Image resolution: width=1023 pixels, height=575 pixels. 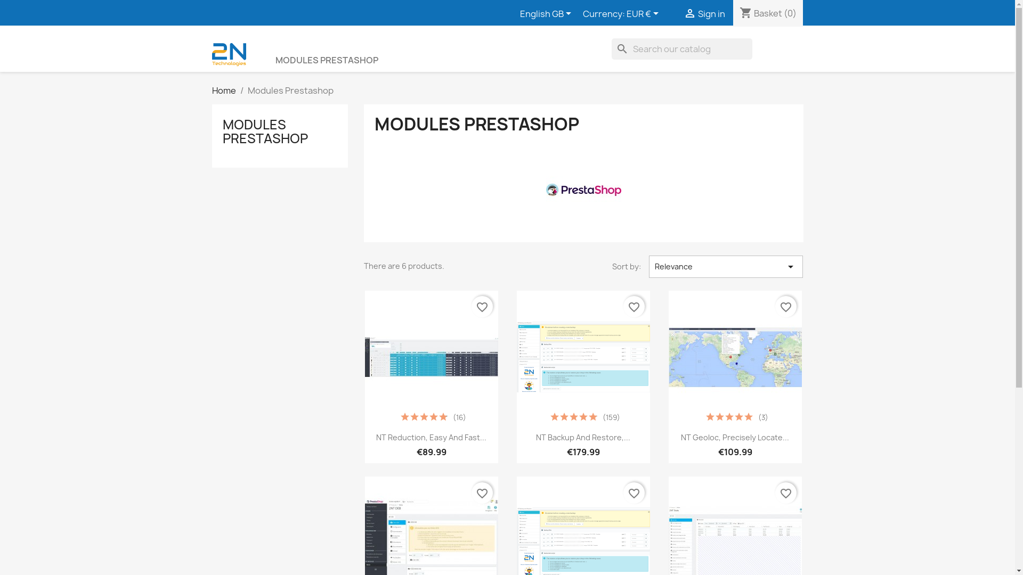 I want to click on NT Geoloc, Precisely Locate..., so click(x=735, y=438).